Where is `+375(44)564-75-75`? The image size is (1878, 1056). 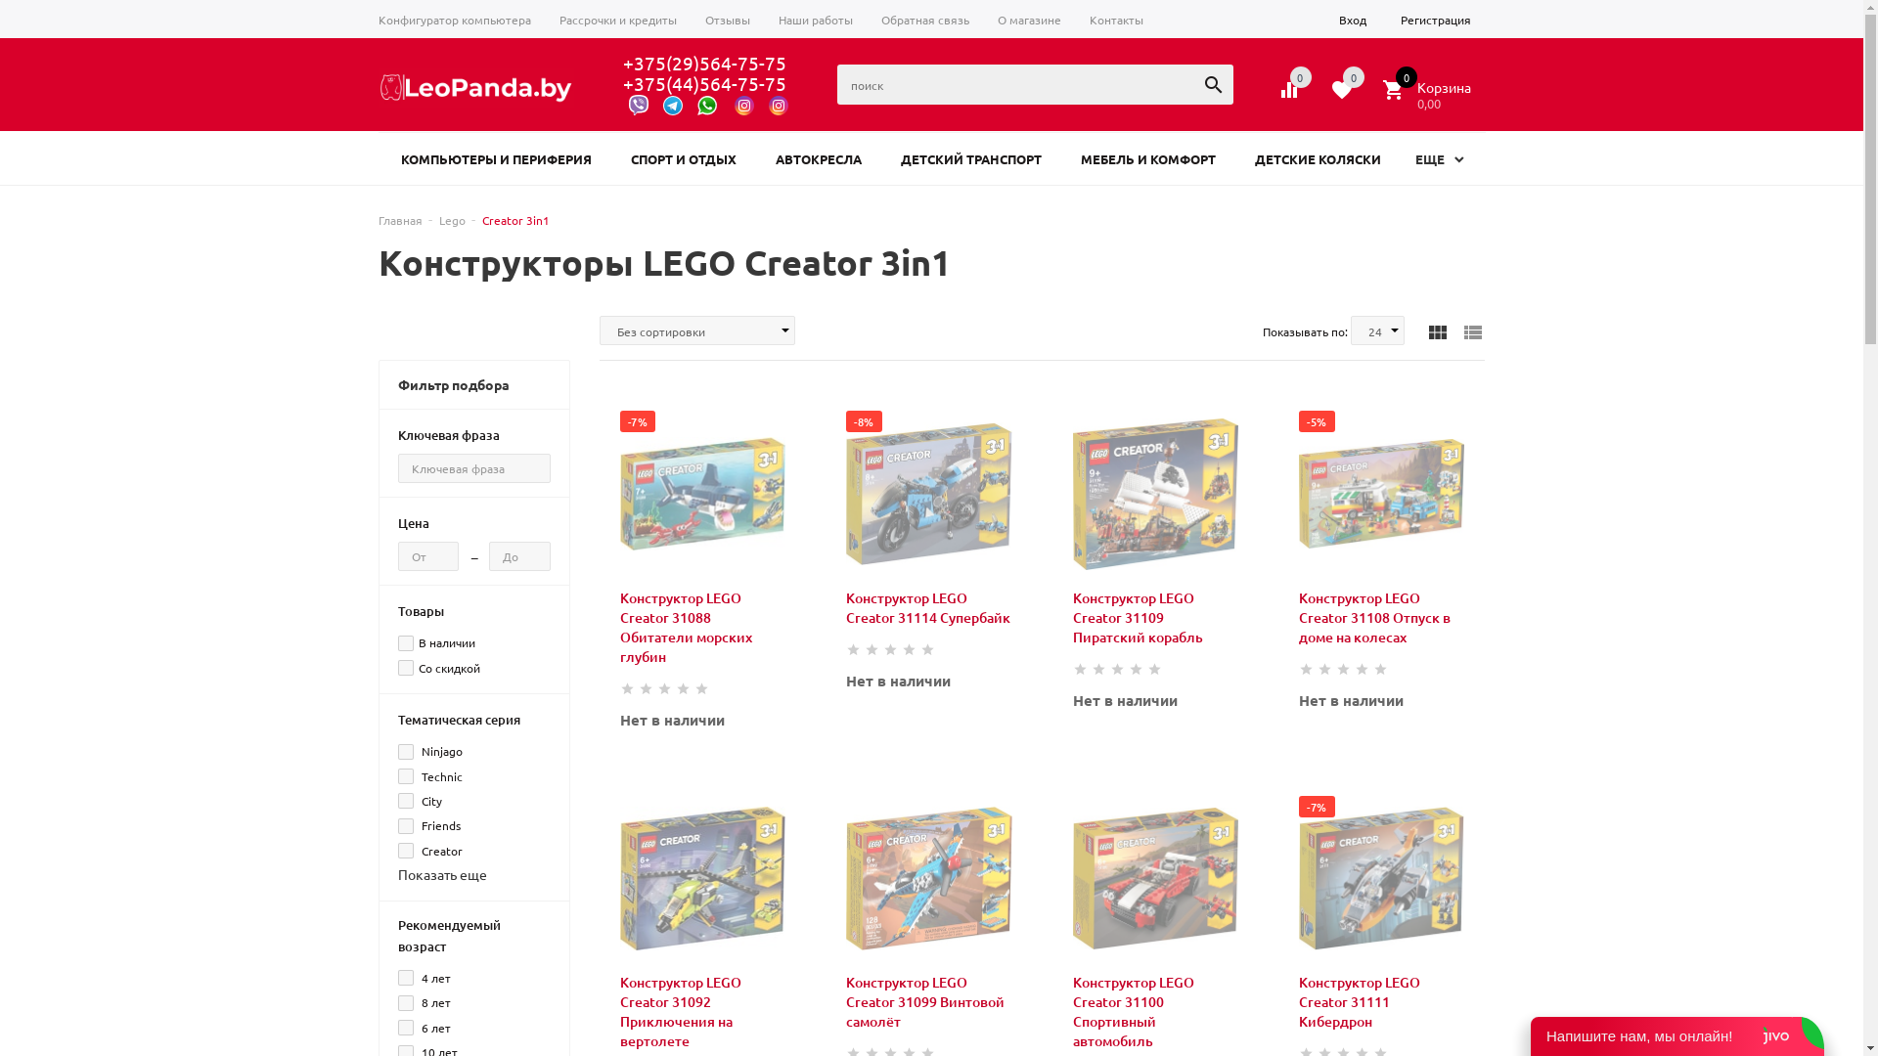 +375(44)564-75-75 is located at coordinates (704, 83).